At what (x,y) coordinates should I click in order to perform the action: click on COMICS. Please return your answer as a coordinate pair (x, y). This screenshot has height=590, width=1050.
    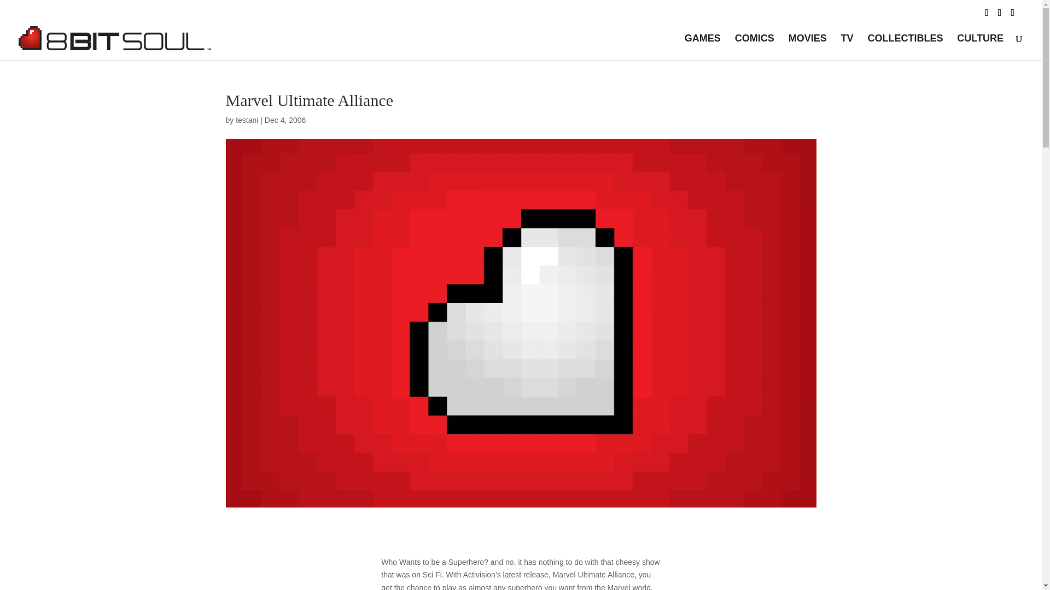
    Looking at the image, I should click on (755, 47).